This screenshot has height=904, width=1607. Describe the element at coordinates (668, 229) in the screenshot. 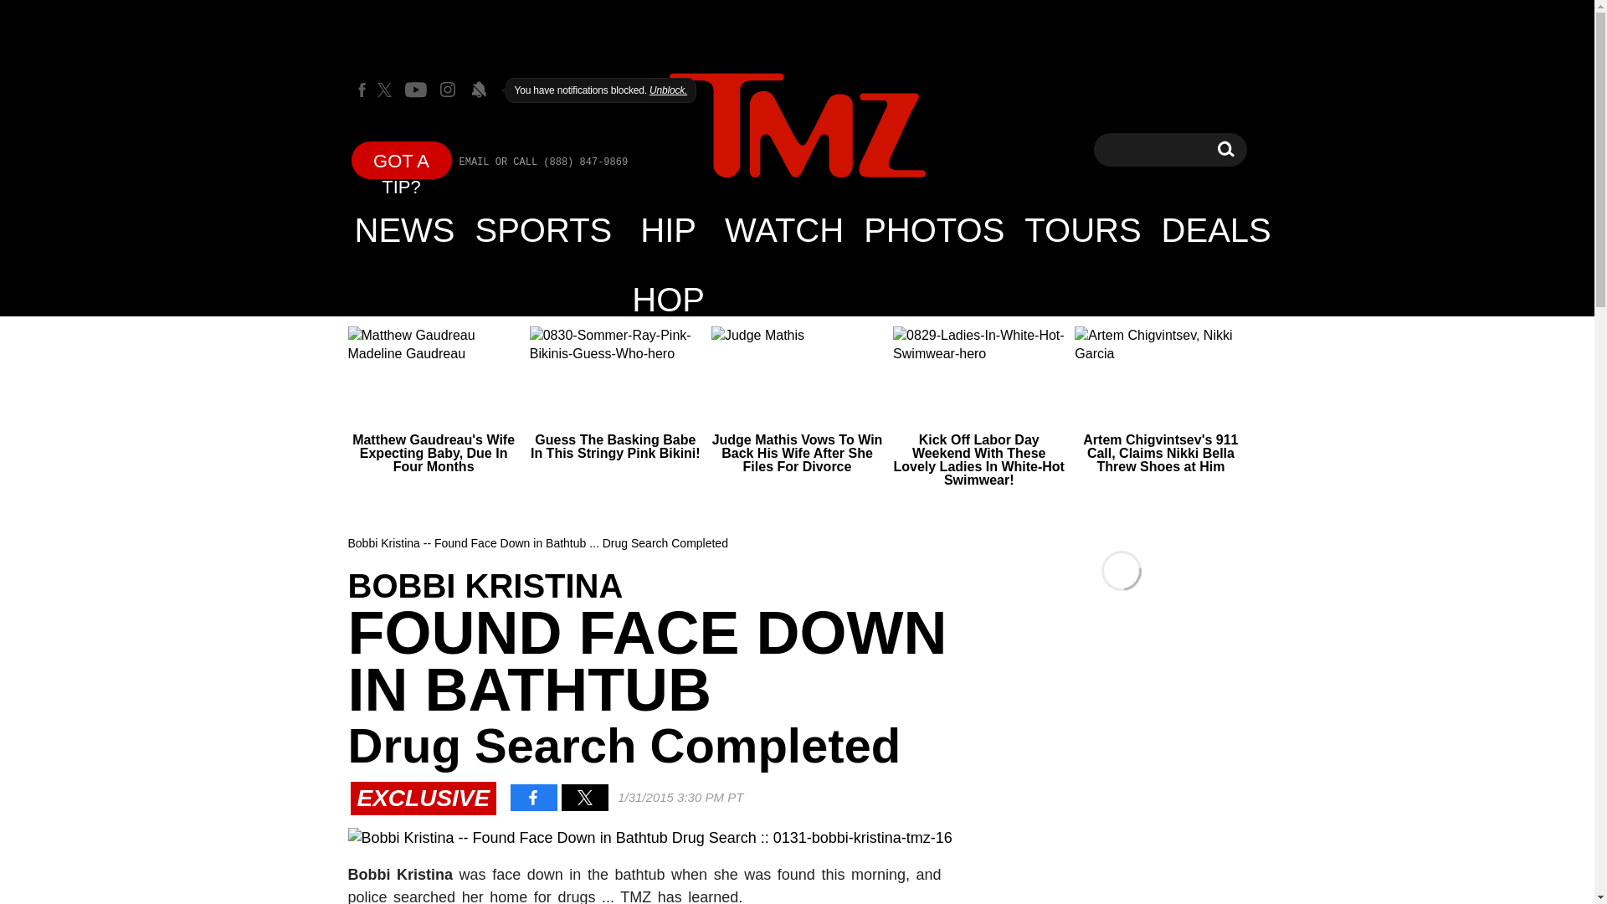

I see `HIP HOP` at that location.